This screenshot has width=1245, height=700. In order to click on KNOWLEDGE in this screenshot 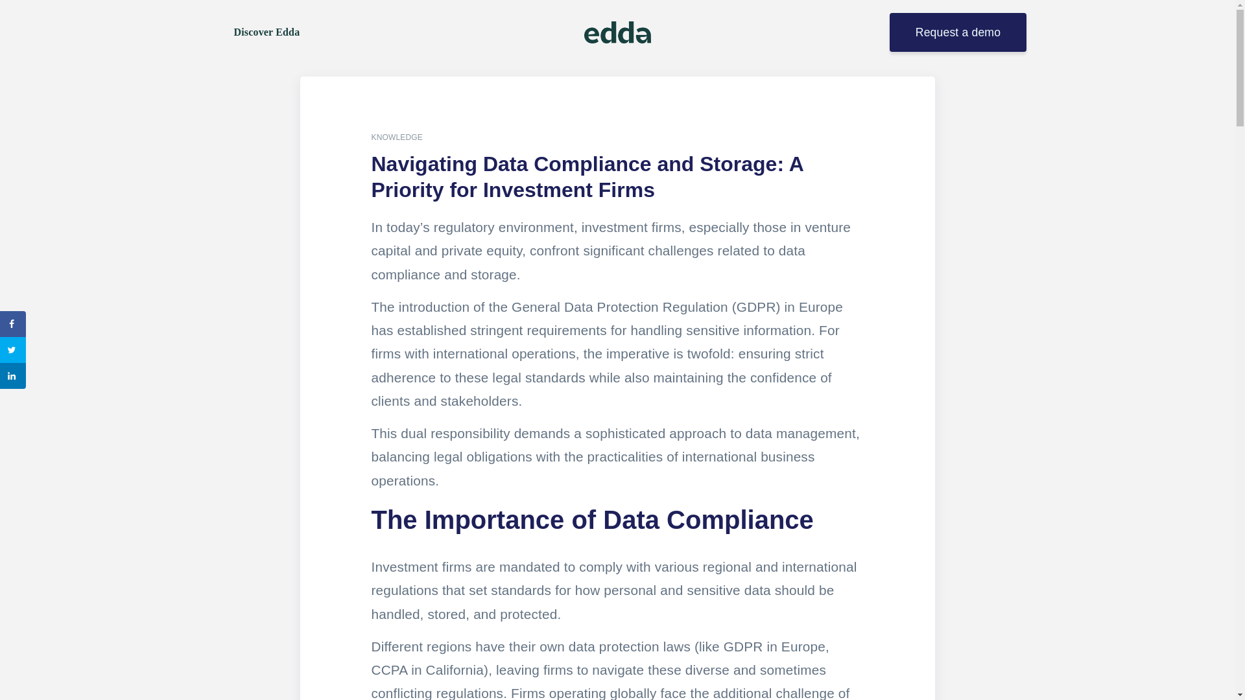, I will do `click(319, 6)`.